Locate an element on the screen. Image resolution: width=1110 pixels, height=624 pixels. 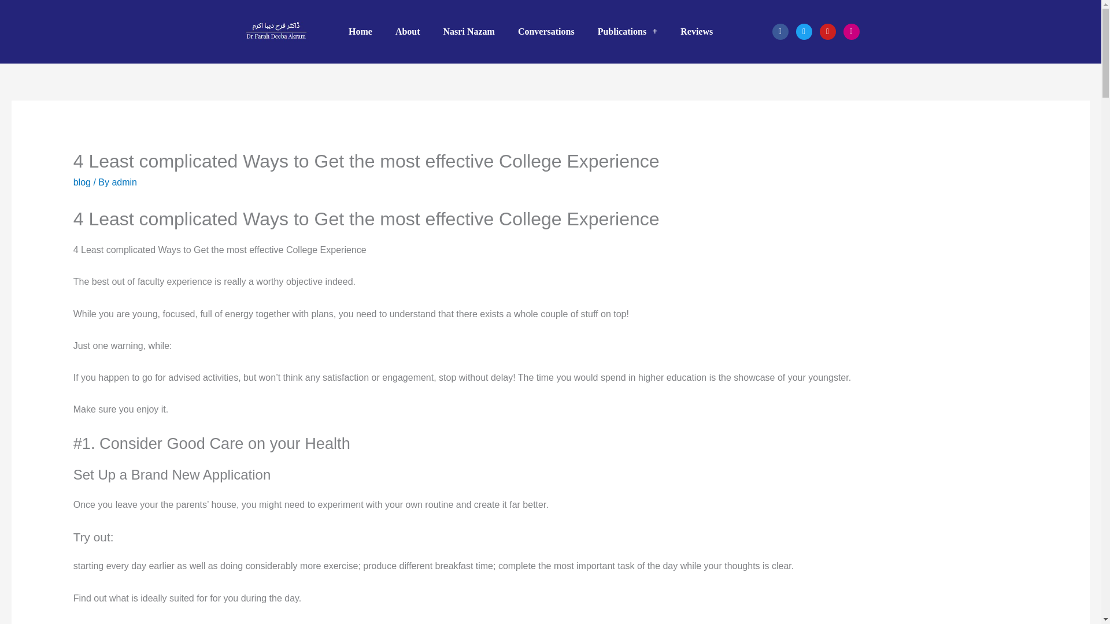
Reviews is located at coordinates (697, 31).